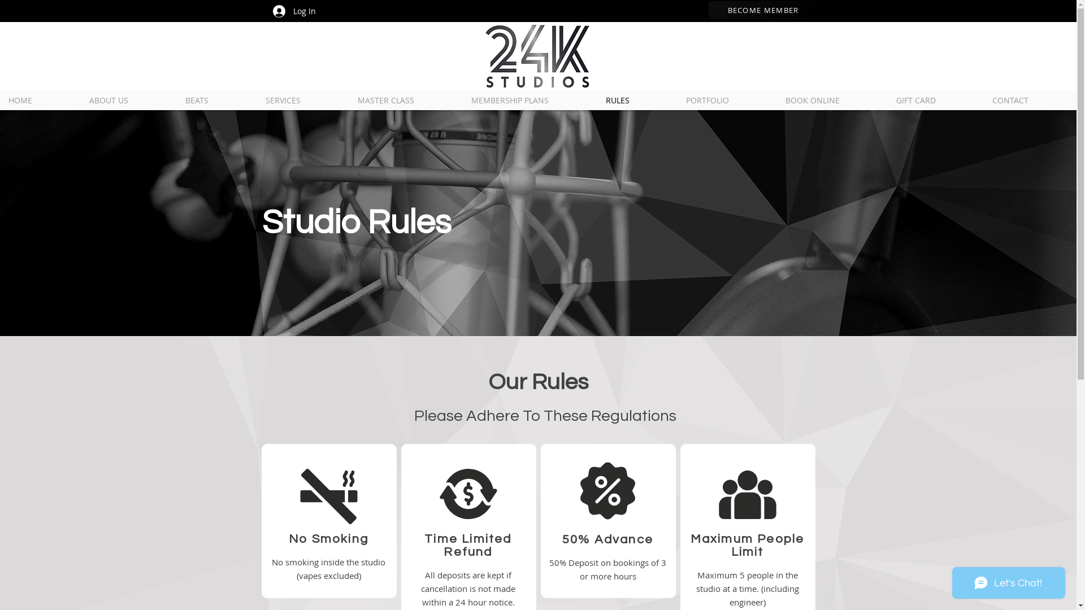 The height and width of the screenshot is (610, 1085). I want to click on BEATS, so click(217, 101).